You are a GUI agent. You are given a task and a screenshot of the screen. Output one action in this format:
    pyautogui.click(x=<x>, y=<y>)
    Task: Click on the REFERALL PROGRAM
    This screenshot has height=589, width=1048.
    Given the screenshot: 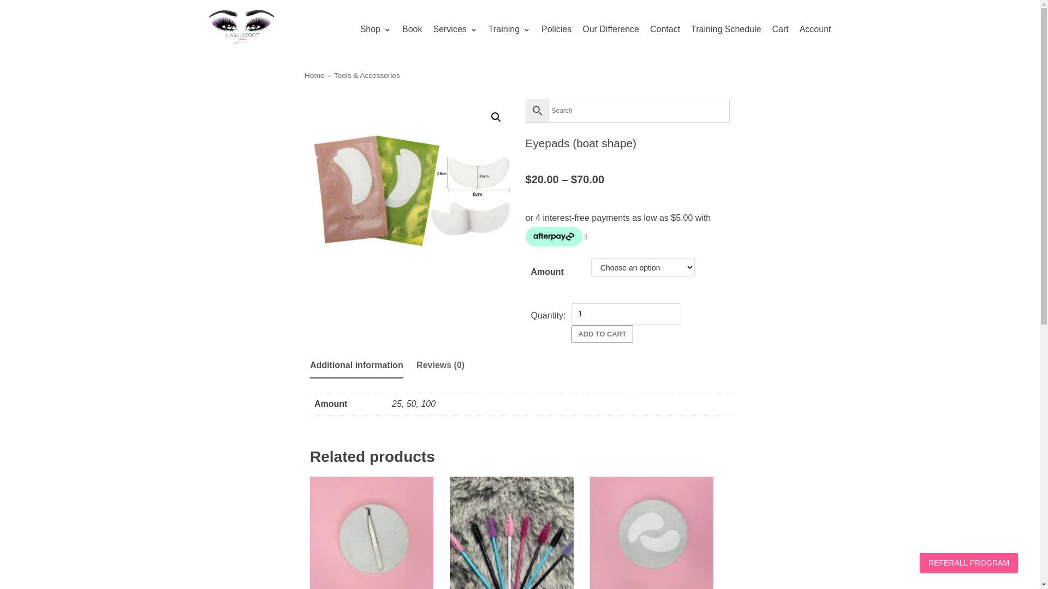 What is the action you would take?
    pyautogui.click(x=969, y=563)
    